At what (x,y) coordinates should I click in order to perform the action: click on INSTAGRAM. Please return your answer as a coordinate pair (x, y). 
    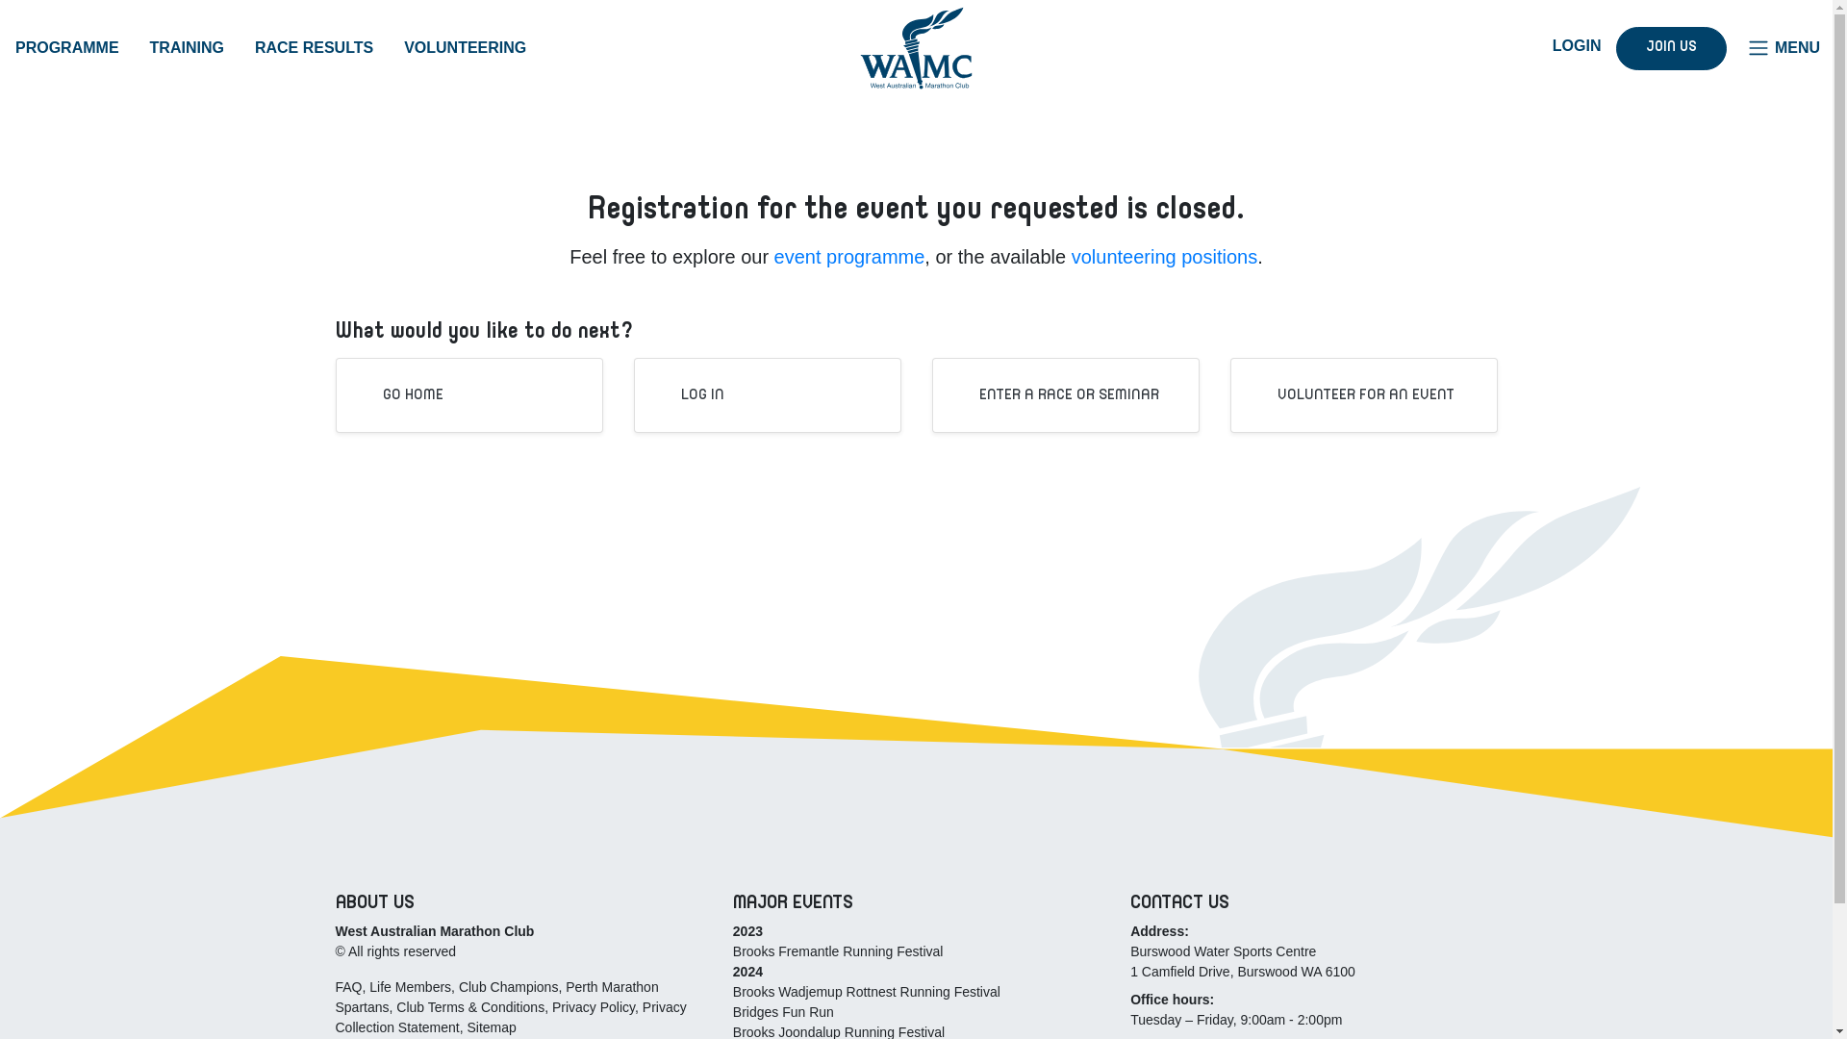
    Looking at the image, I should click on (1484, 46).